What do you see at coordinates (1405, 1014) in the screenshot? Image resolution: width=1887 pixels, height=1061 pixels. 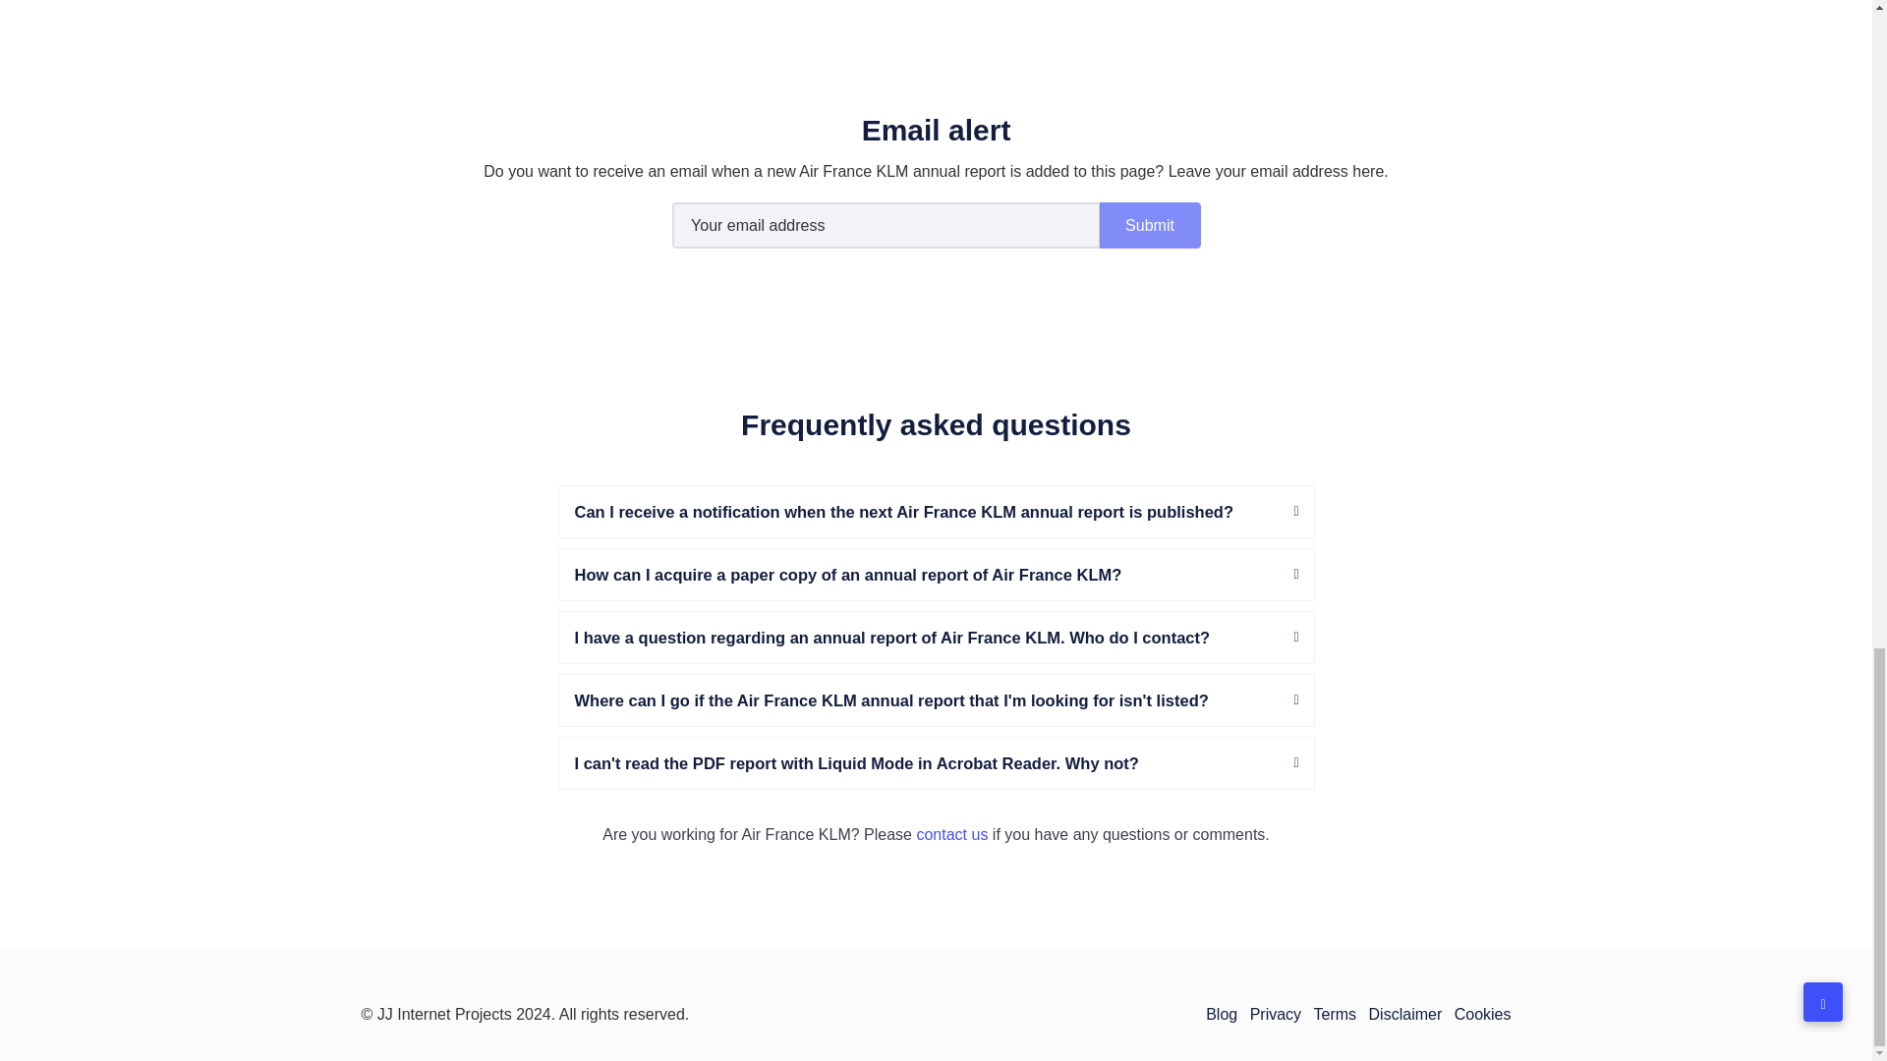 I see `Disclaimer` at bounding box center [1405, 1014].